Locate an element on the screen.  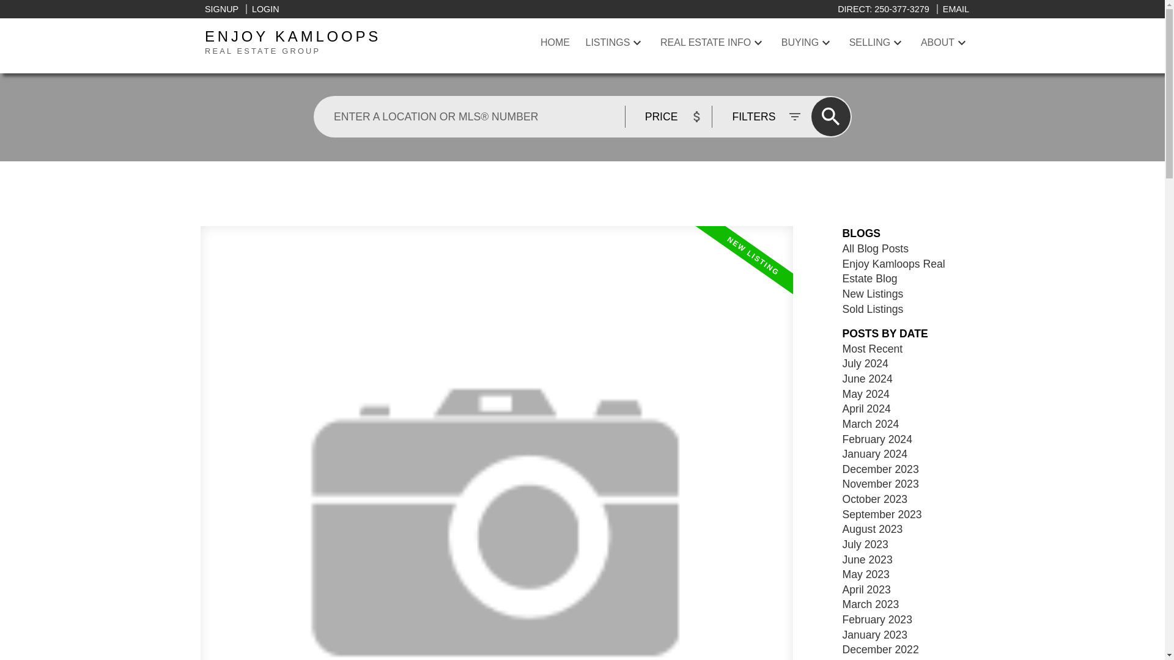
HOME is located at coordinates (873, 348).